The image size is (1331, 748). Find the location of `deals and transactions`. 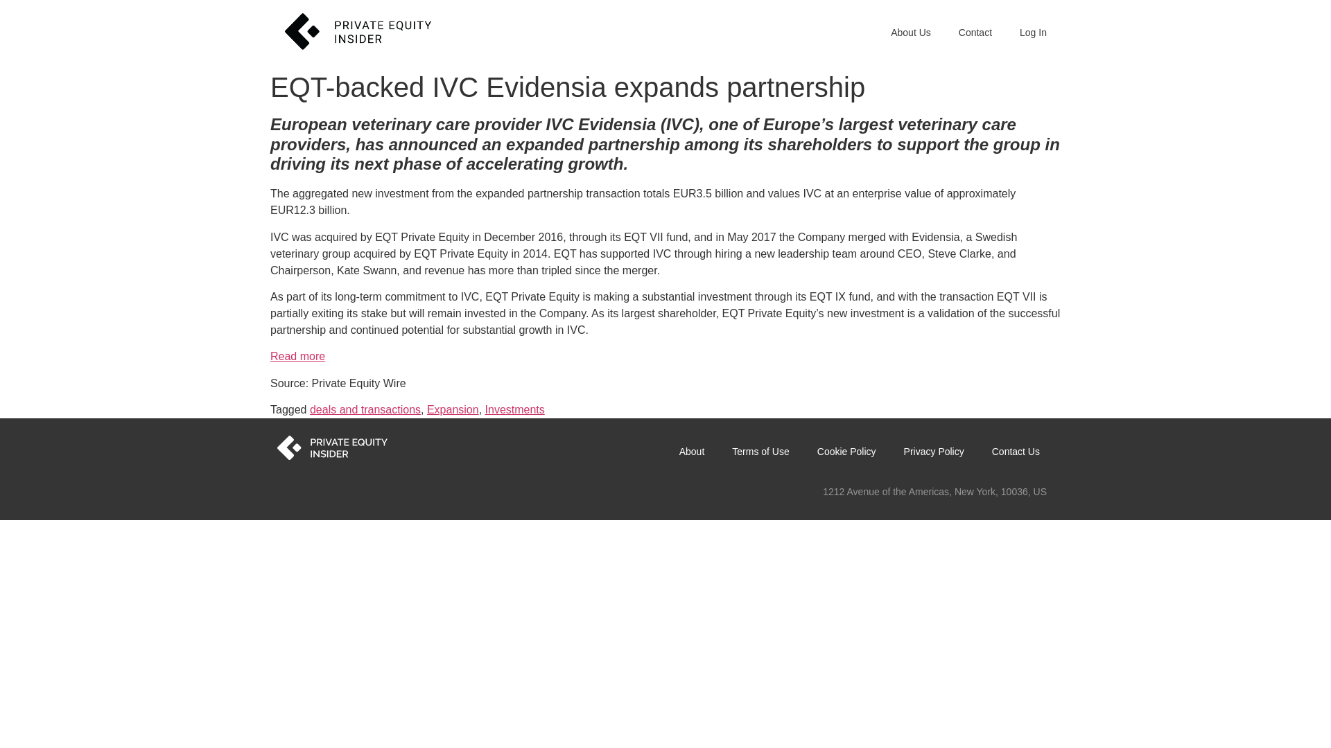

deals and transactions is located at coordinates (365, 410).